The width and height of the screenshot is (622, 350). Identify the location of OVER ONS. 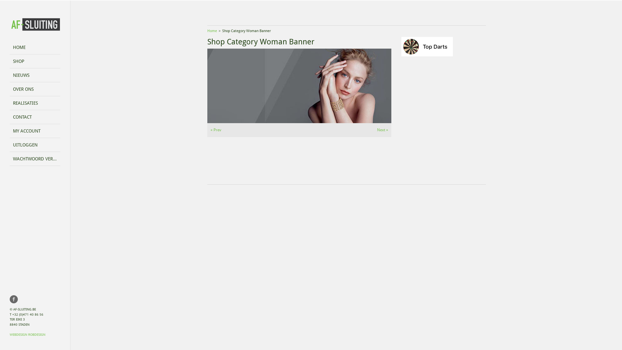
(35, 89).